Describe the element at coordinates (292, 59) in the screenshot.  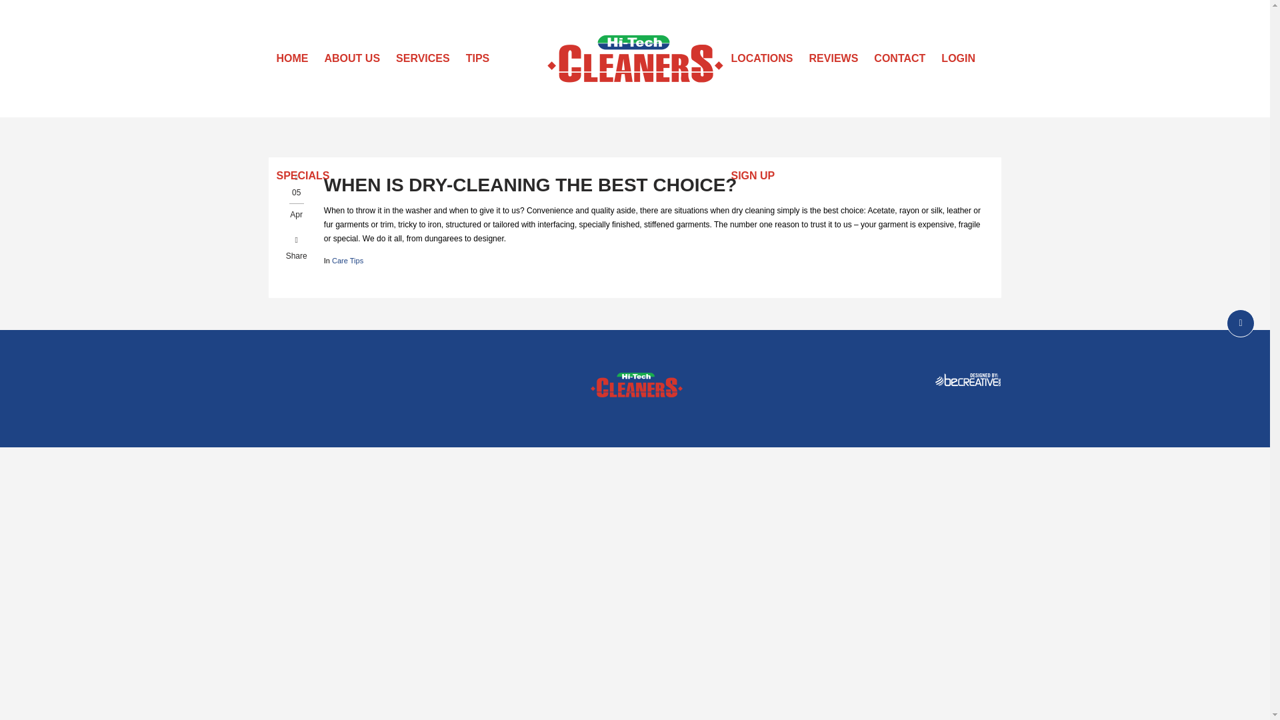
I see `HOME` at that location.